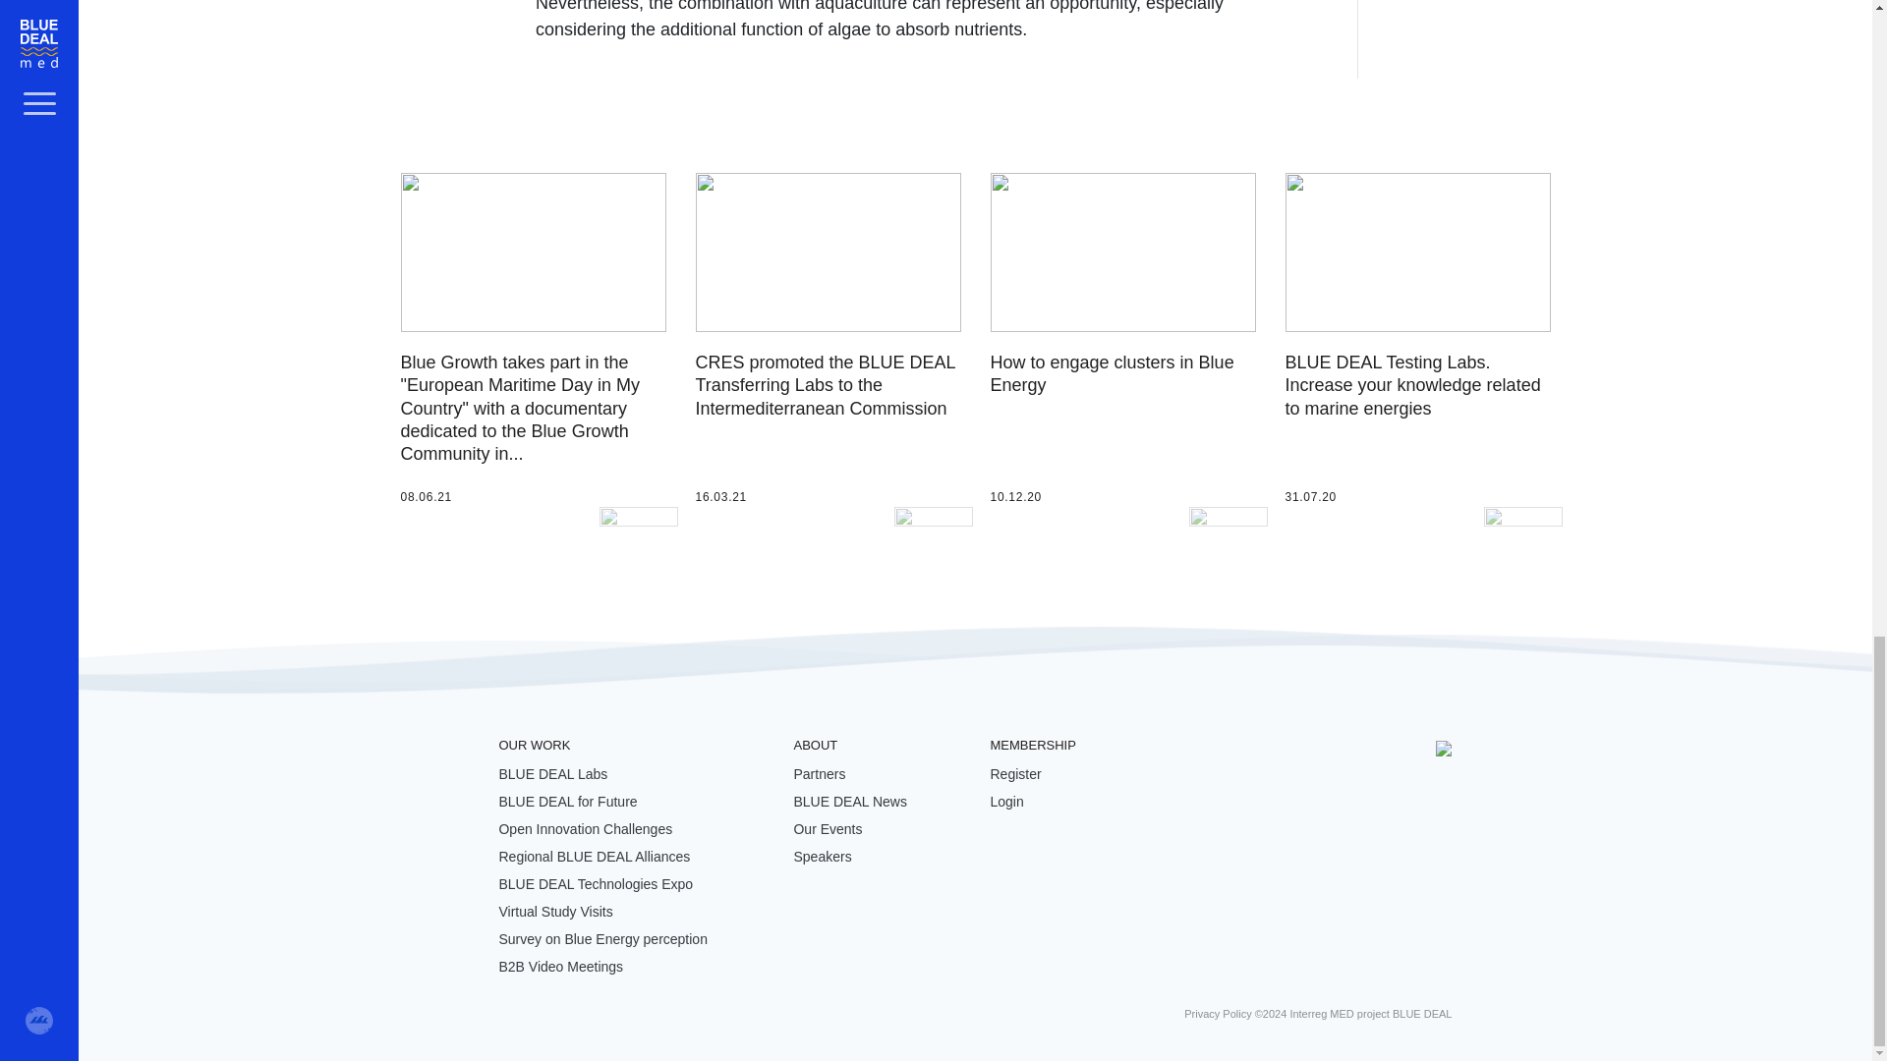  What do you see at coordinates (594, 857) in the screenshot?
I see `Regional BLUE DEAL Alliances` at bounding box center [594, 857].